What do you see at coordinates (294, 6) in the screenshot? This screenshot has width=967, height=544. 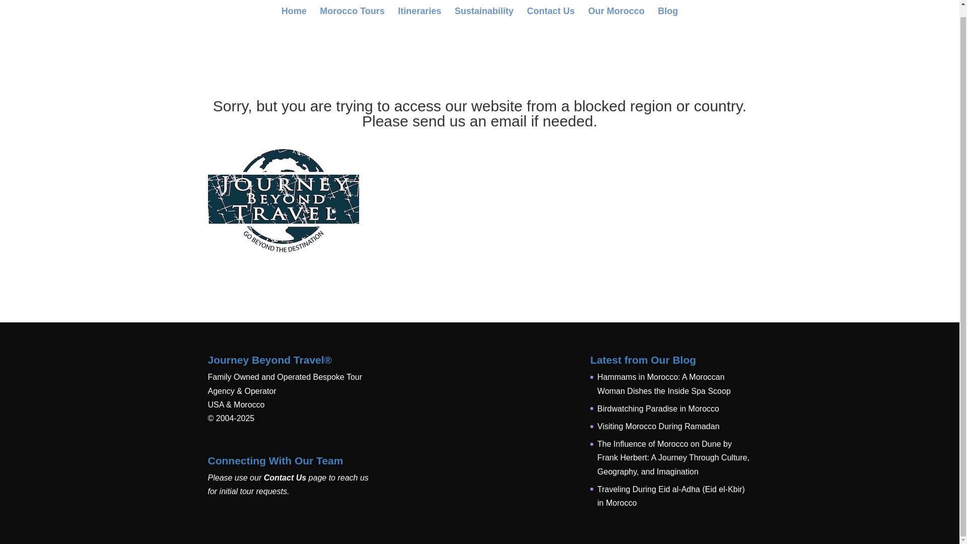 I see `Home` at bounding box center [294, 6].